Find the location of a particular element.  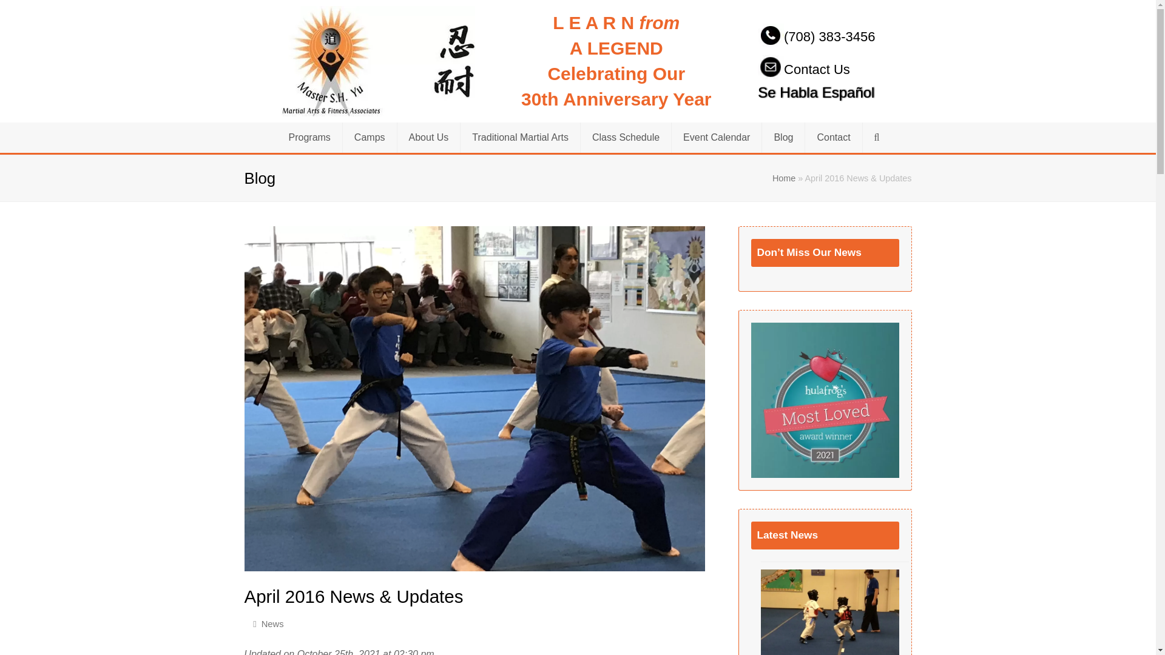

Programs is located at coordinates (309, 137).